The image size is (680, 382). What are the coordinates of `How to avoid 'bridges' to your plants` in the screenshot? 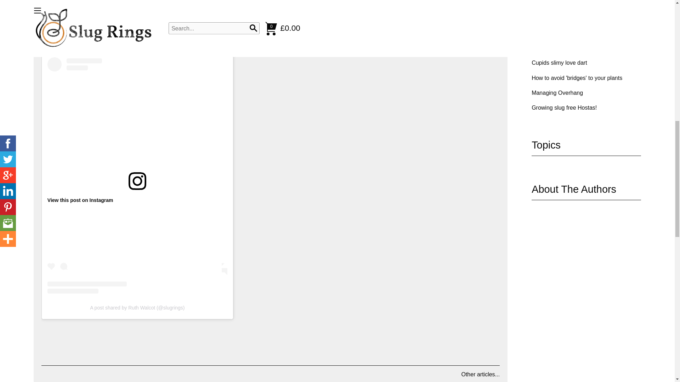 It's located at (577, 78).